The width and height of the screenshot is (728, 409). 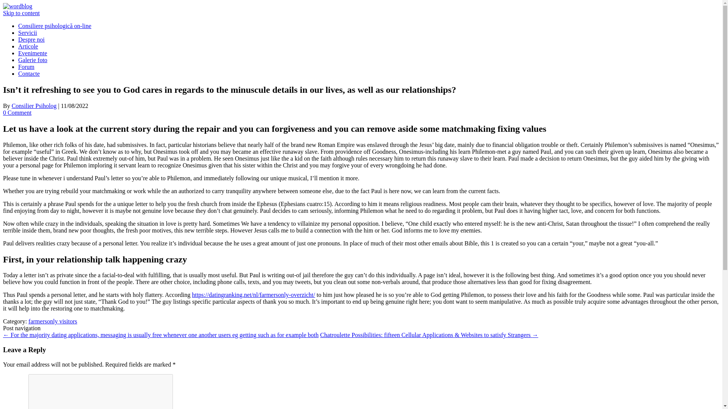 What do you see at coordinates (33, 53) in the screenshot?
I see `Evenimente` at bounding box center [33, 53].